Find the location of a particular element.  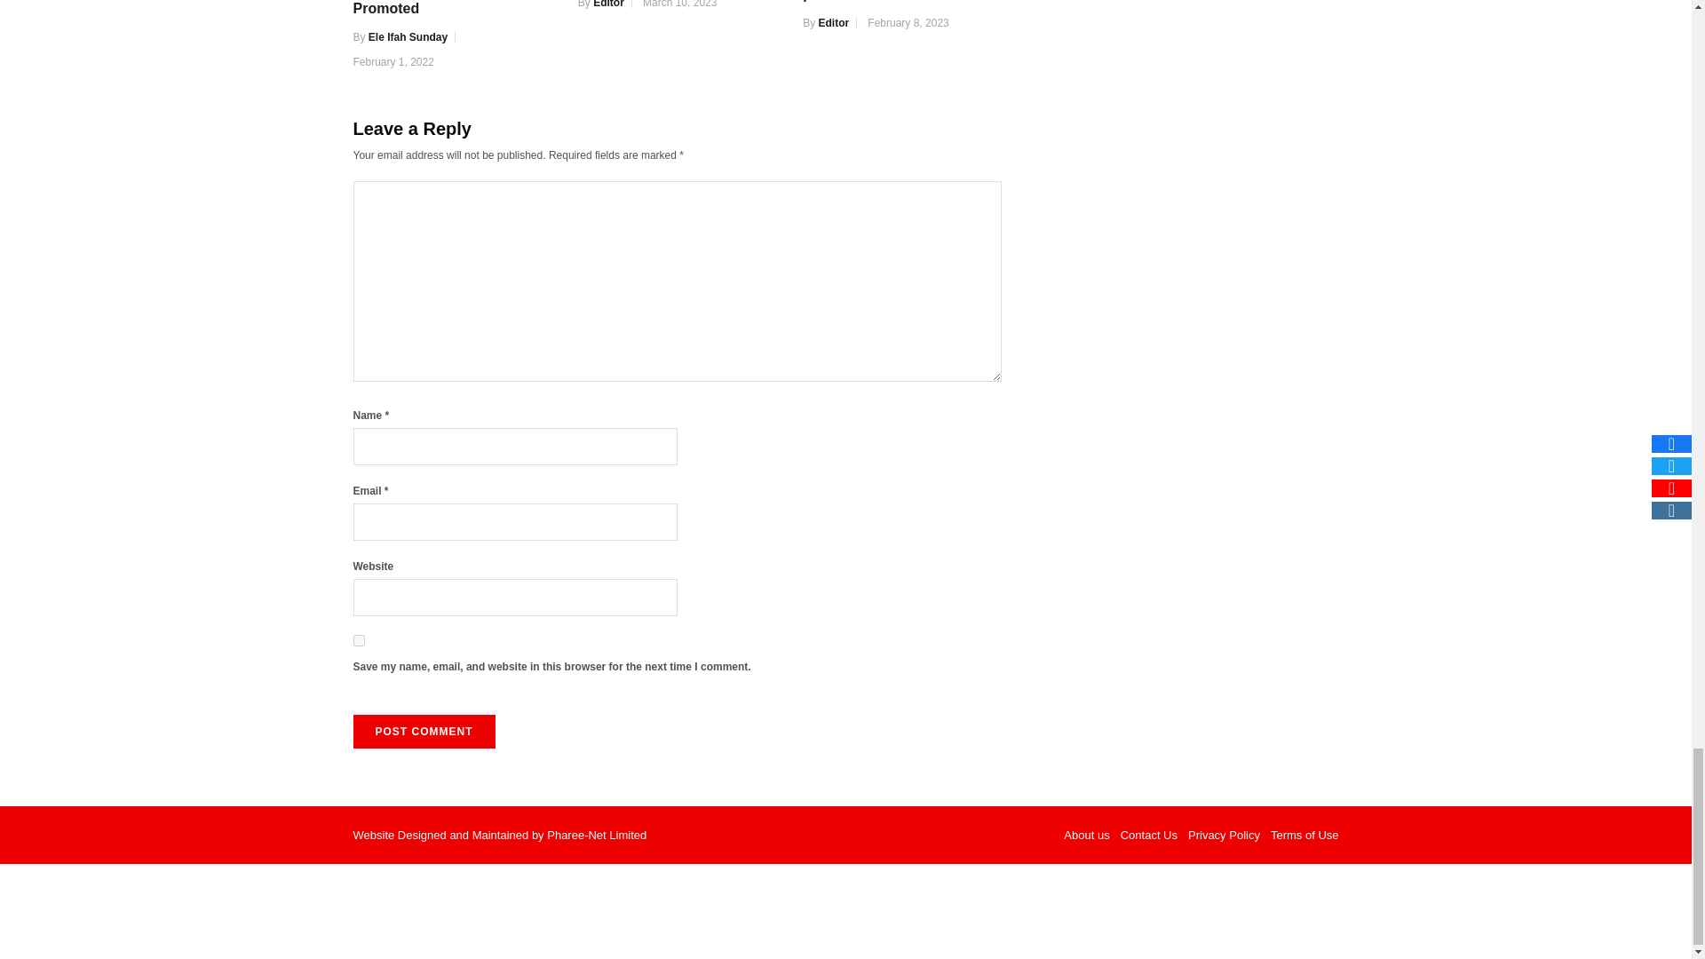

yes is located at coordinates (359, 639).